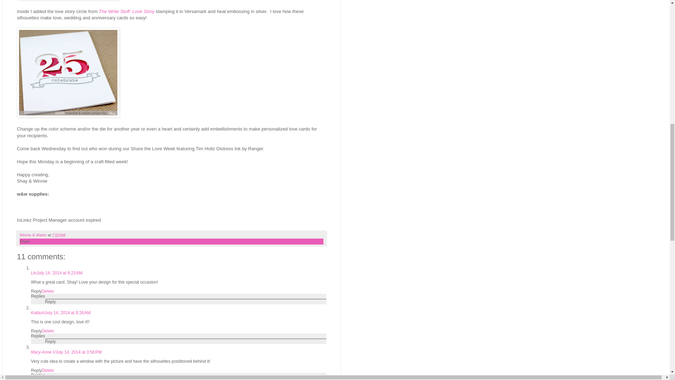 The image size is (675, 380). I want to click on Replies, so click(38, 296).